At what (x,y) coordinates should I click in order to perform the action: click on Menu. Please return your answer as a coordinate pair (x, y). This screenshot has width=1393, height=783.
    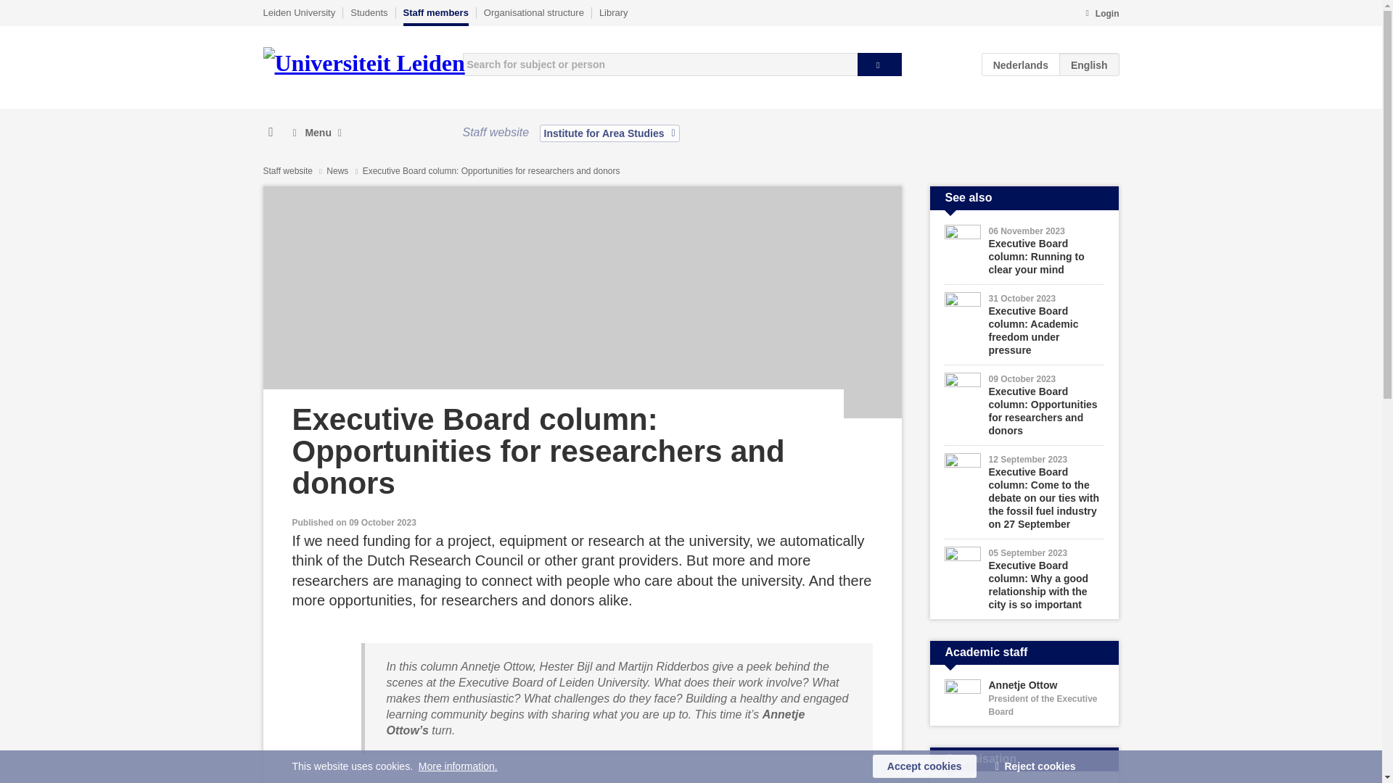
    Looking at the image, I should click on (316, 133).